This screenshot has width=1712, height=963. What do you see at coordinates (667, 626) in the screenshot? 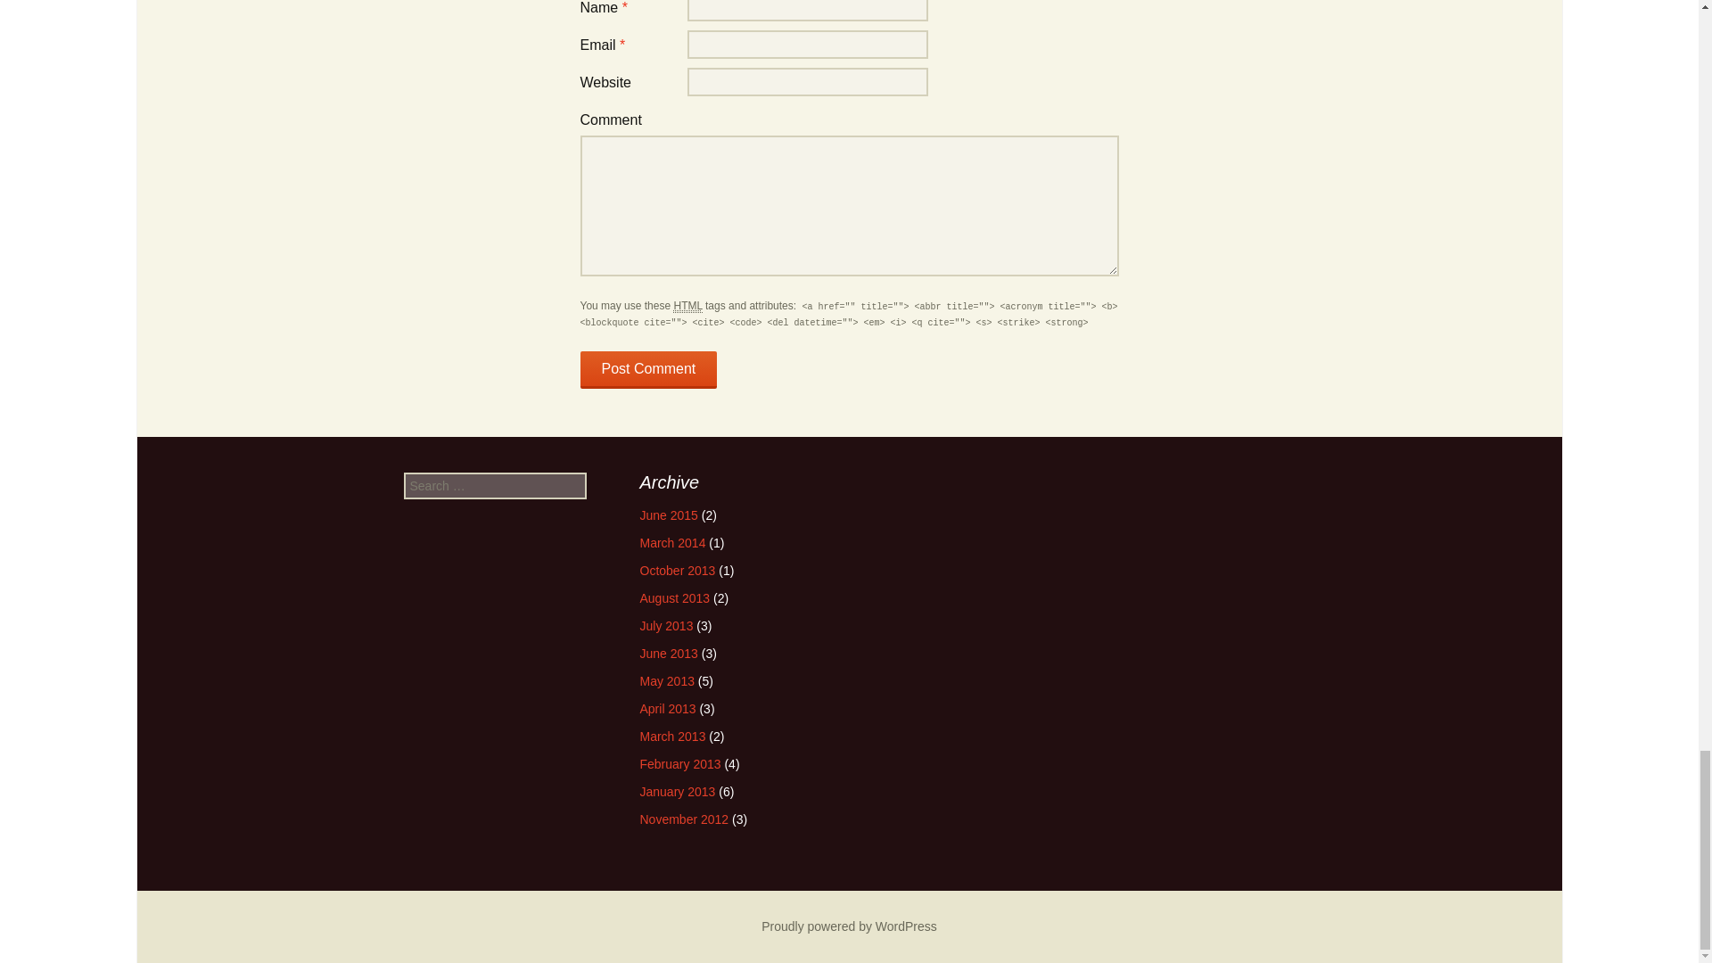
I see `July 2013` at bounding box center [667, 626].